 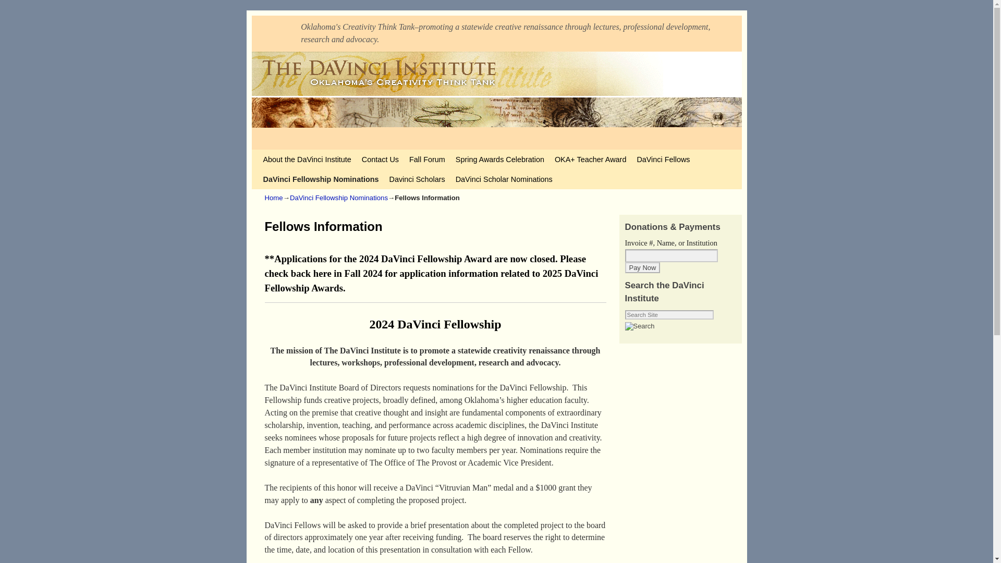 What do you see at coordinates (380, 160) in the screenshot?
I see `Contact Us` at bounding box center [380, 160].